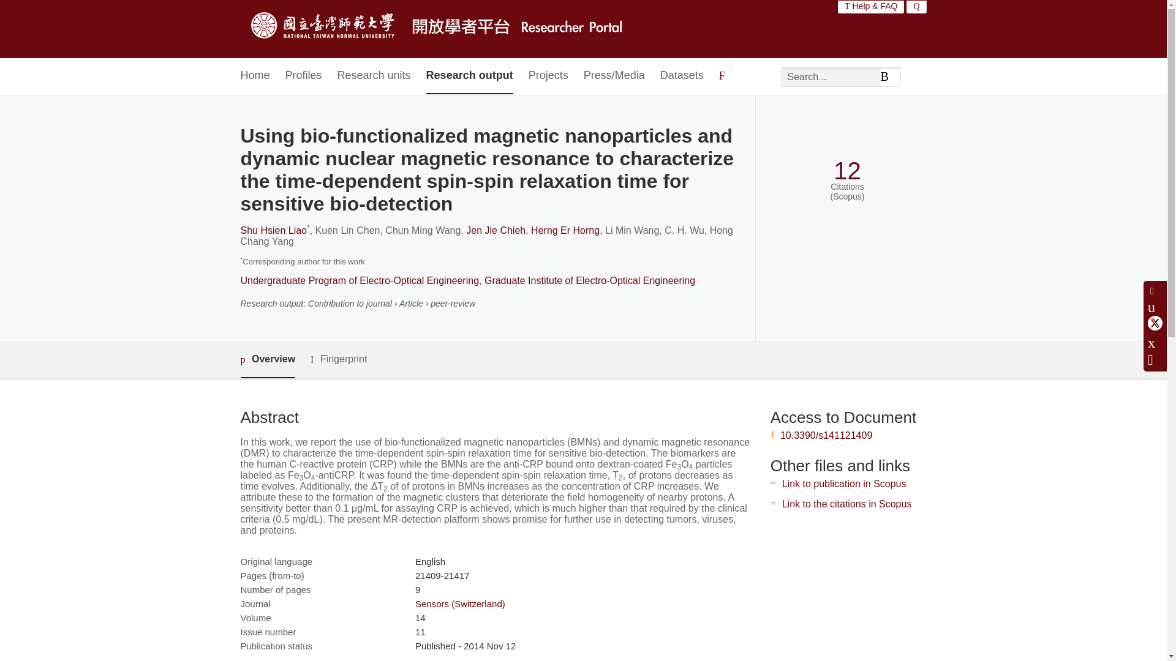  I want to click on Graduate Institute of Electro-Optical Engineering, so click(589, 280).